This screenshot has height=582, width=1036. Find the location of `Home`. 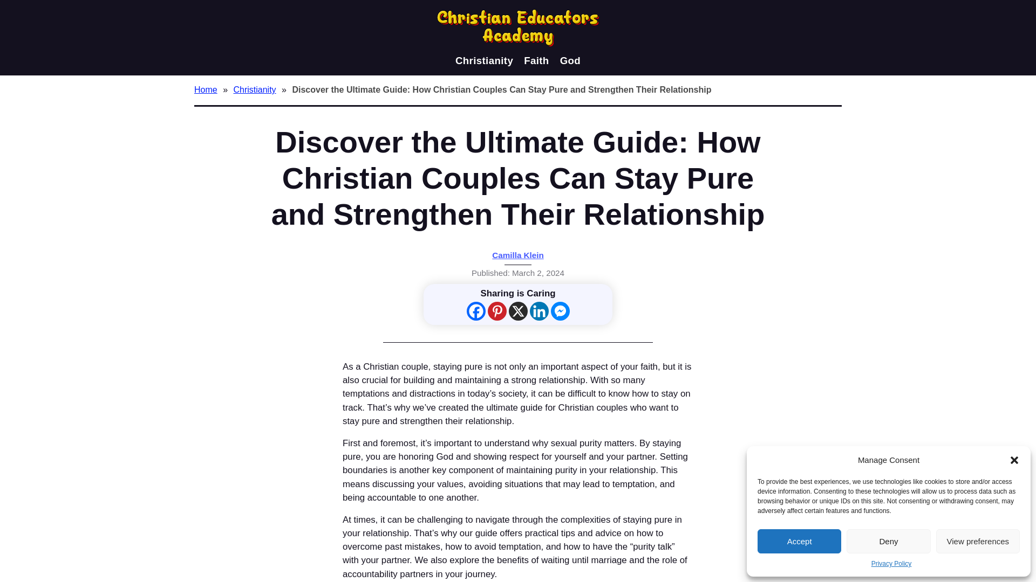

Home is located at coordinates (207, 89).